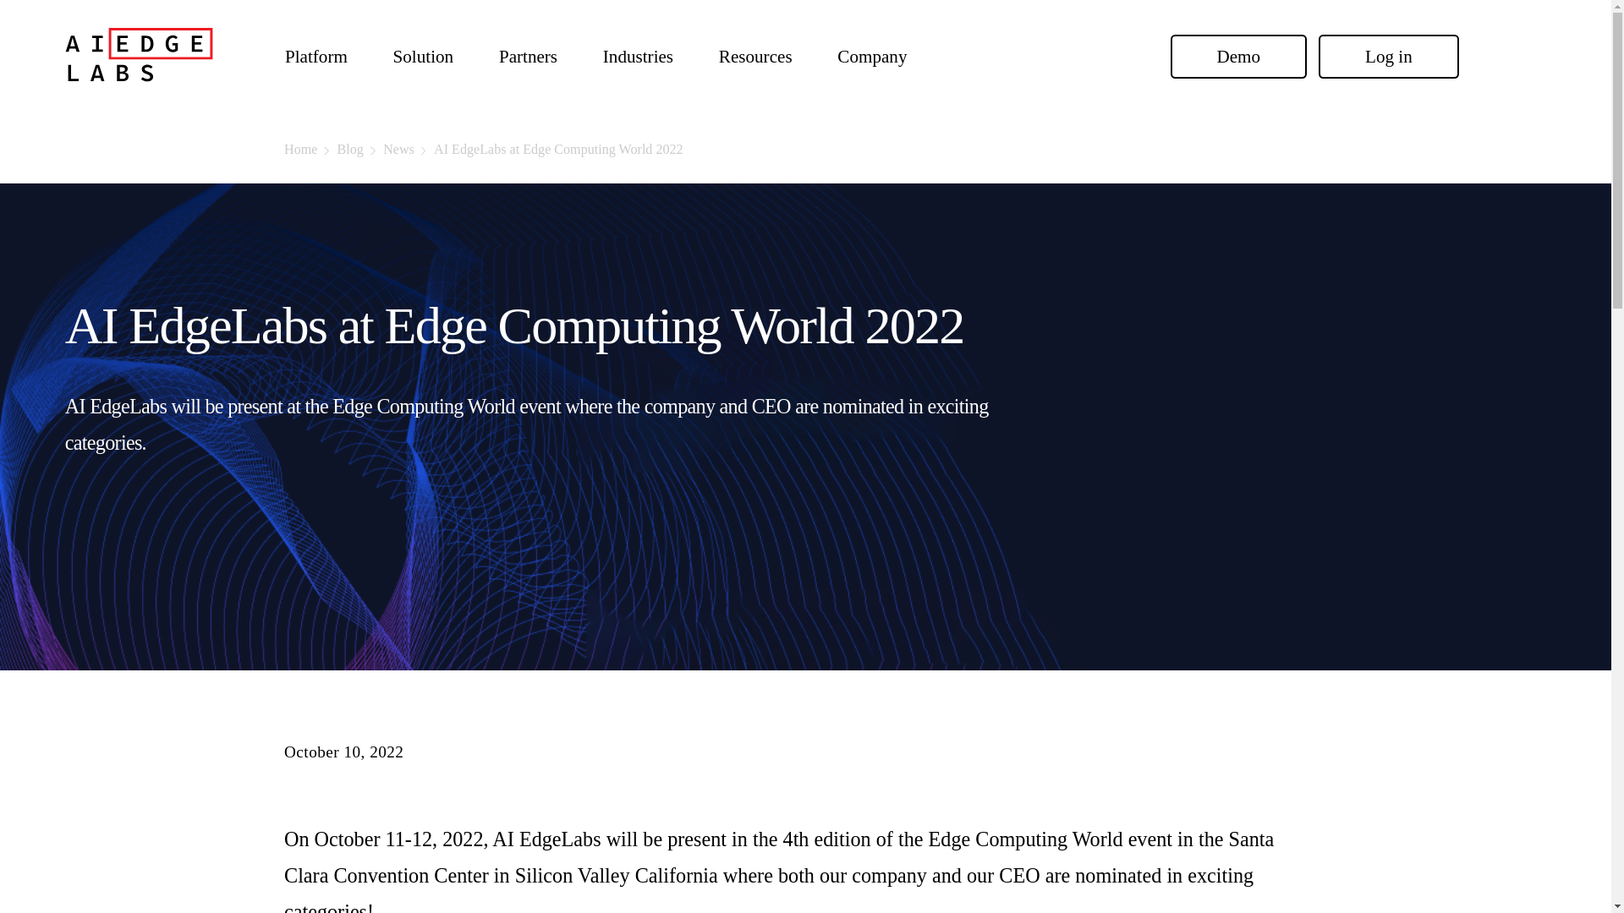 This screenshot has height=913, width=1624. I want to click on Page Platform, so click(315, 57).